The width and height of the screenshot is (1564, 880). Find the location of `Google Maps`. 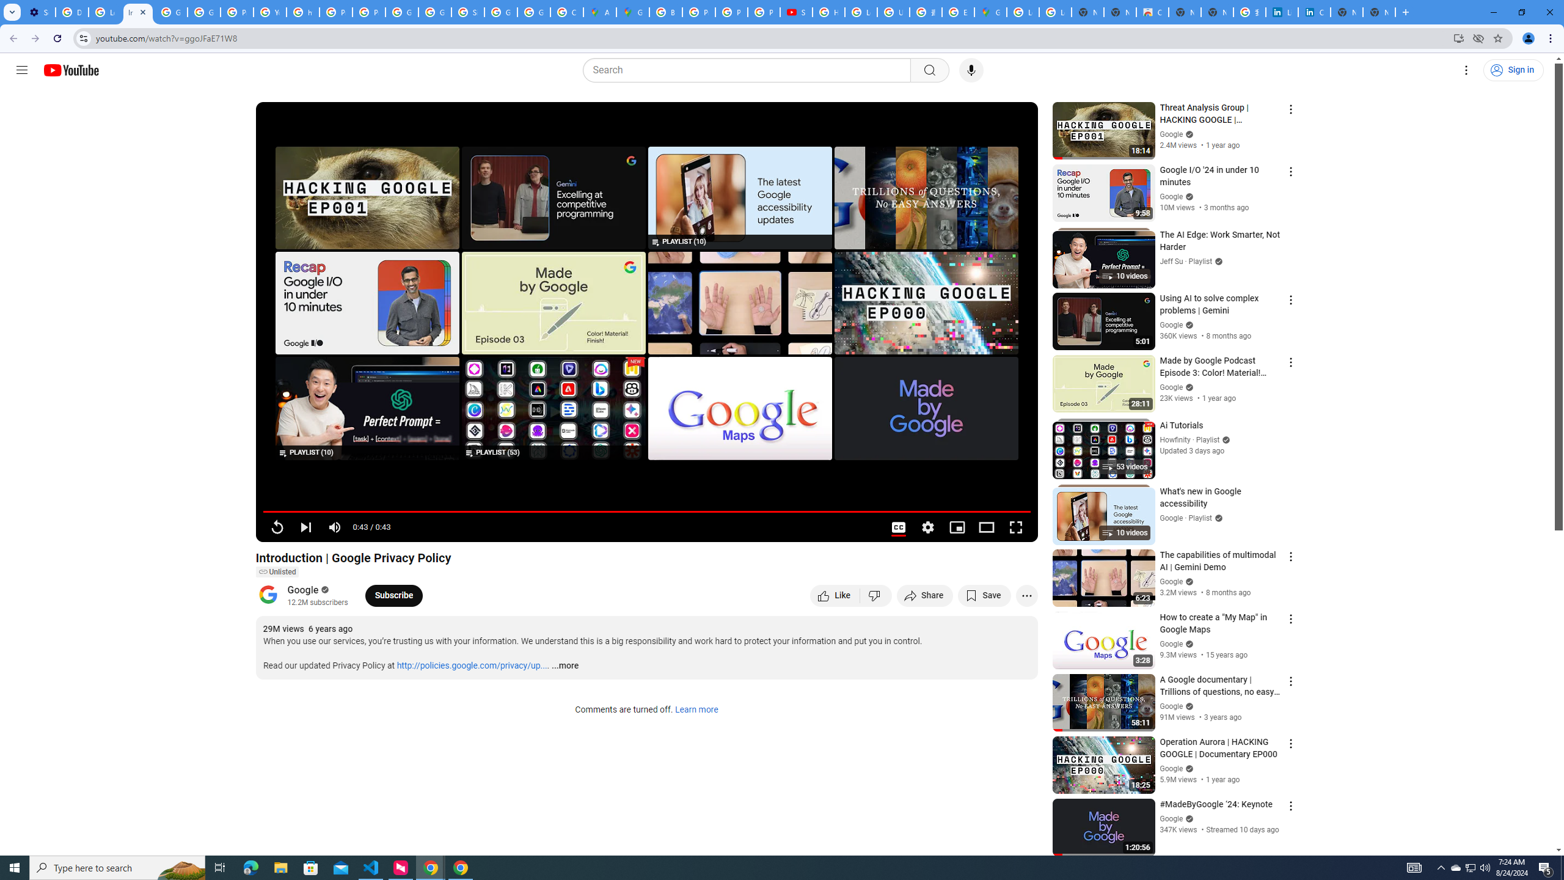

Google Maps is located at coordinates (633, 12).